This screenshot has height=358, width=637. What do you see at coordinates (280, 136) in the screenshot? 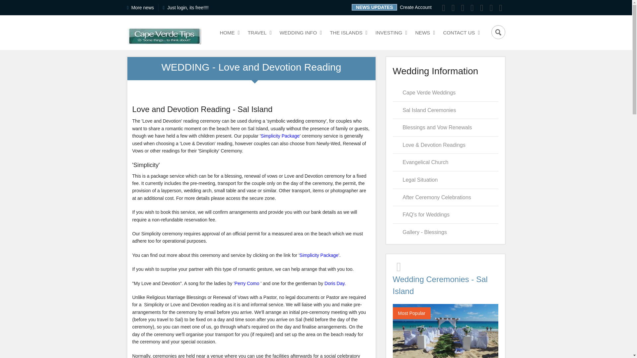
I see `Simplicity ceremony and package Sal Island` at bounding box center [280, 136].